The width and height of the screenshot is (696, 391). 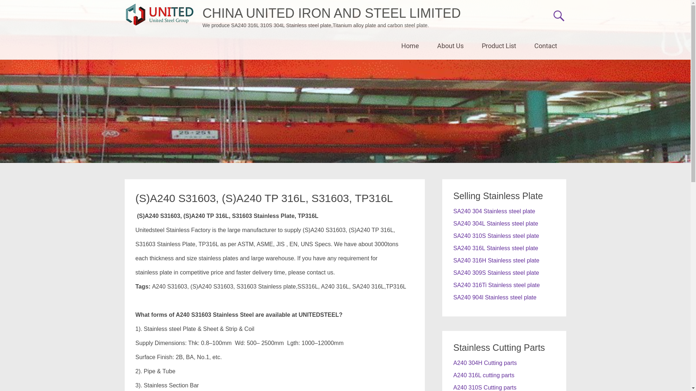 I want to click on SA240 316L Stainless steel plate, so click(x=496, y=248).